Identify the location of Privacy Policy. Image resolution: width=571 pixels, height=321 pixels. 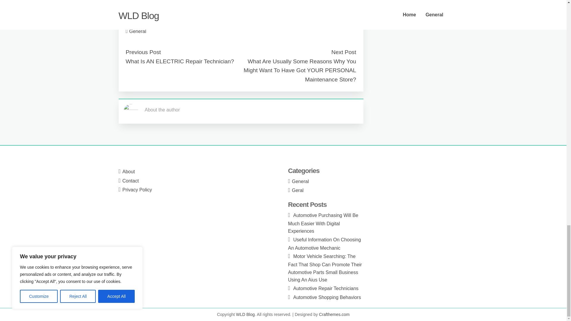
(137, 190).